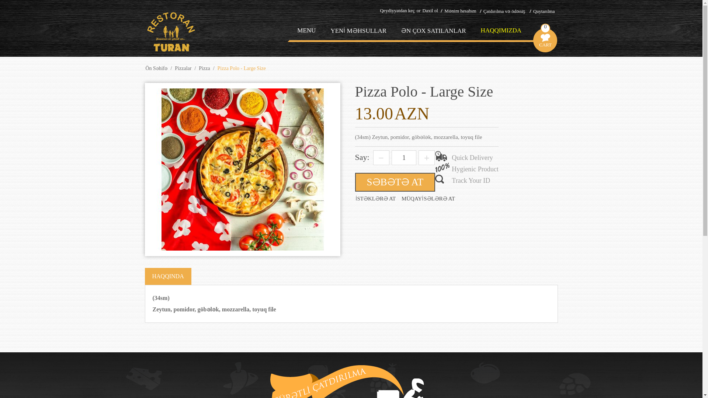 This screenshot has height=398, width=708. What do you see at coordinates (428, 10) in the screenshot?
I see `Daxil ol` at bounding box center [428, 10].